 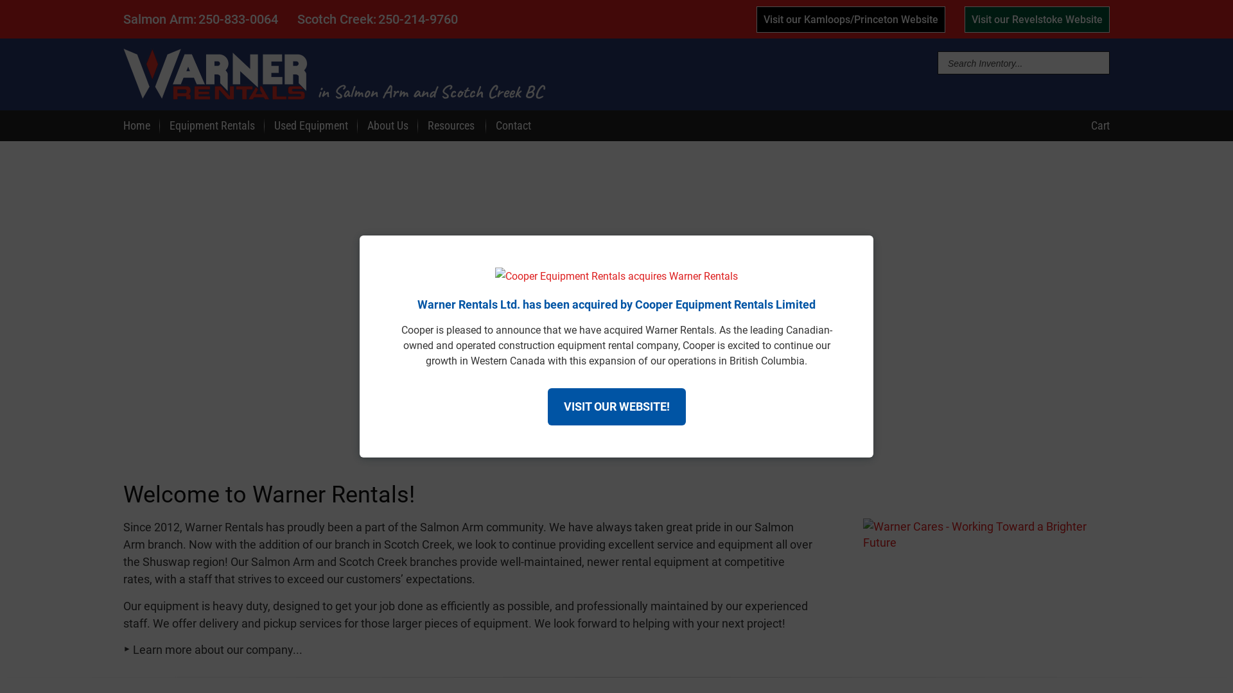 What do you see at coordinates (1037, 19) in the screenshot?
I see `Visit our Revelstoke Website` at bounding box center [1037, 19].